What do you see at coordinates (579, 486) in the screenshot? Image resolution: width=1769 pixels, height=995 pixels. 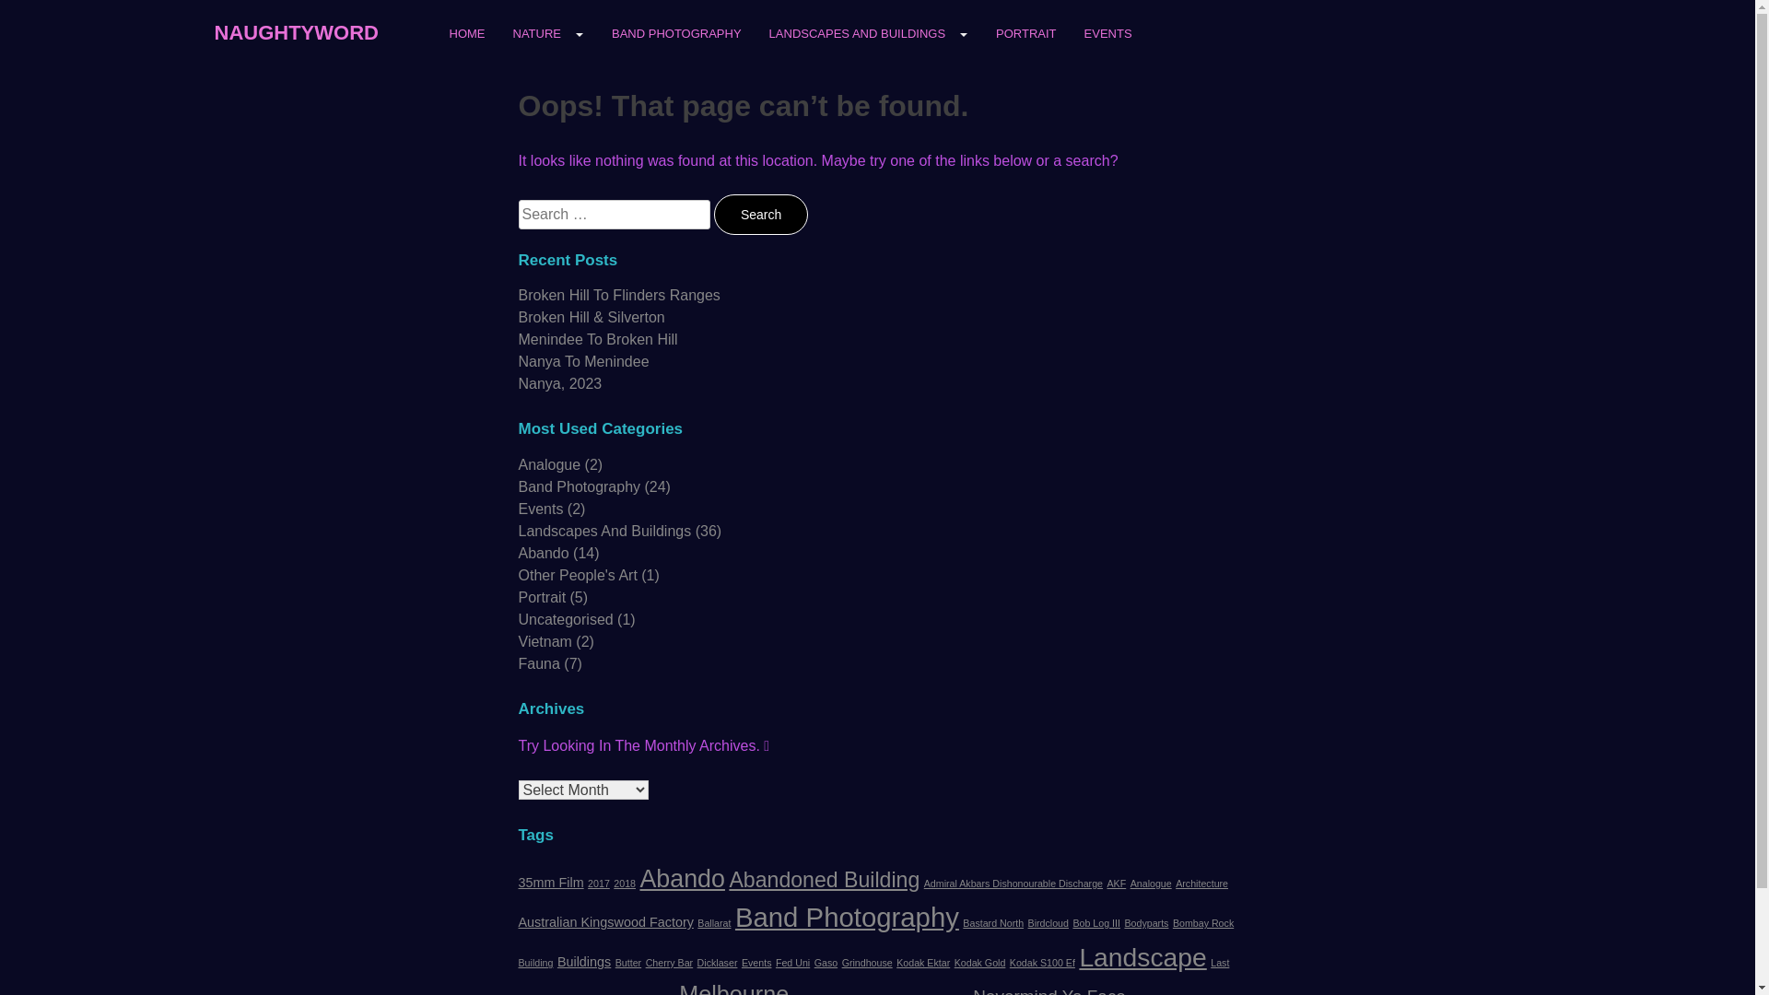 I see `Band Photography` at bounding box center [579, 486].